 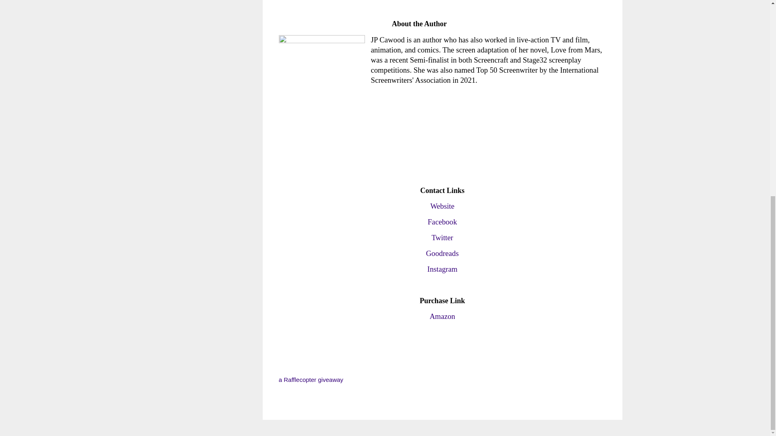 What do you see at coordinates (311, 379) in the screenshot?
I see `a Rafflecopter giveaway` at bounding box center [311, 379].